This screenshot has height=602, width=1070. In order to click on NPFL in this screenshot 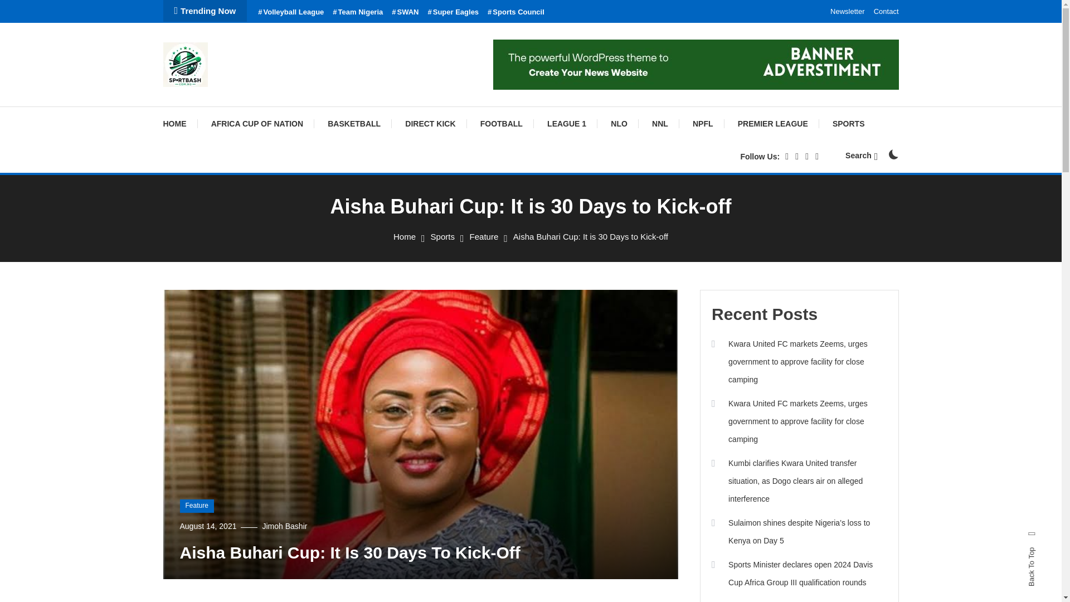, I will do `click(703, 124)`.